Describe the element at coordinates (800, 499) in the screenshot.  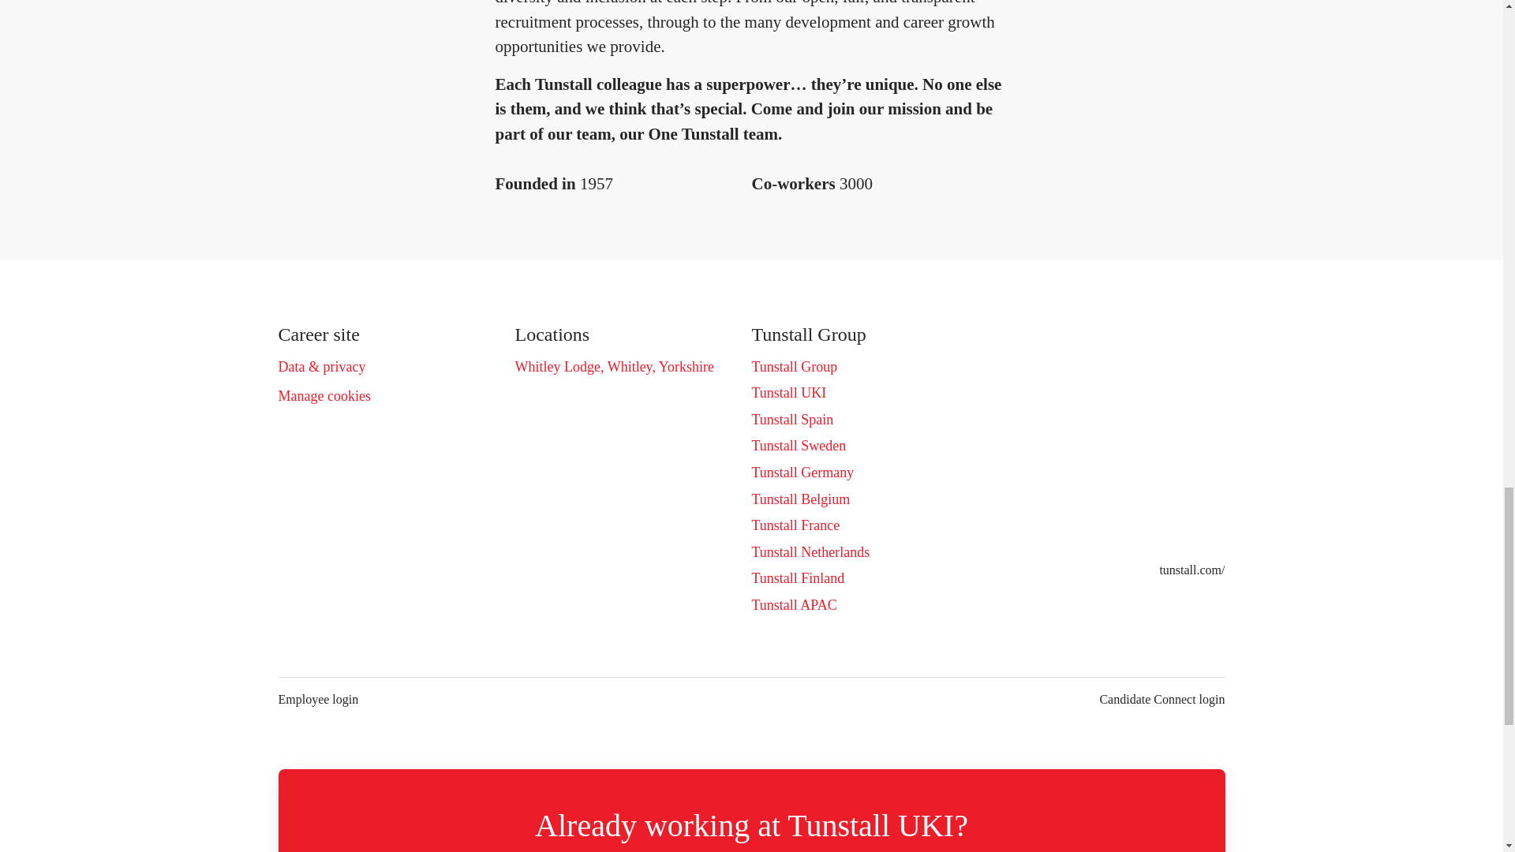
I see `Tunstall Belgium` at that location.